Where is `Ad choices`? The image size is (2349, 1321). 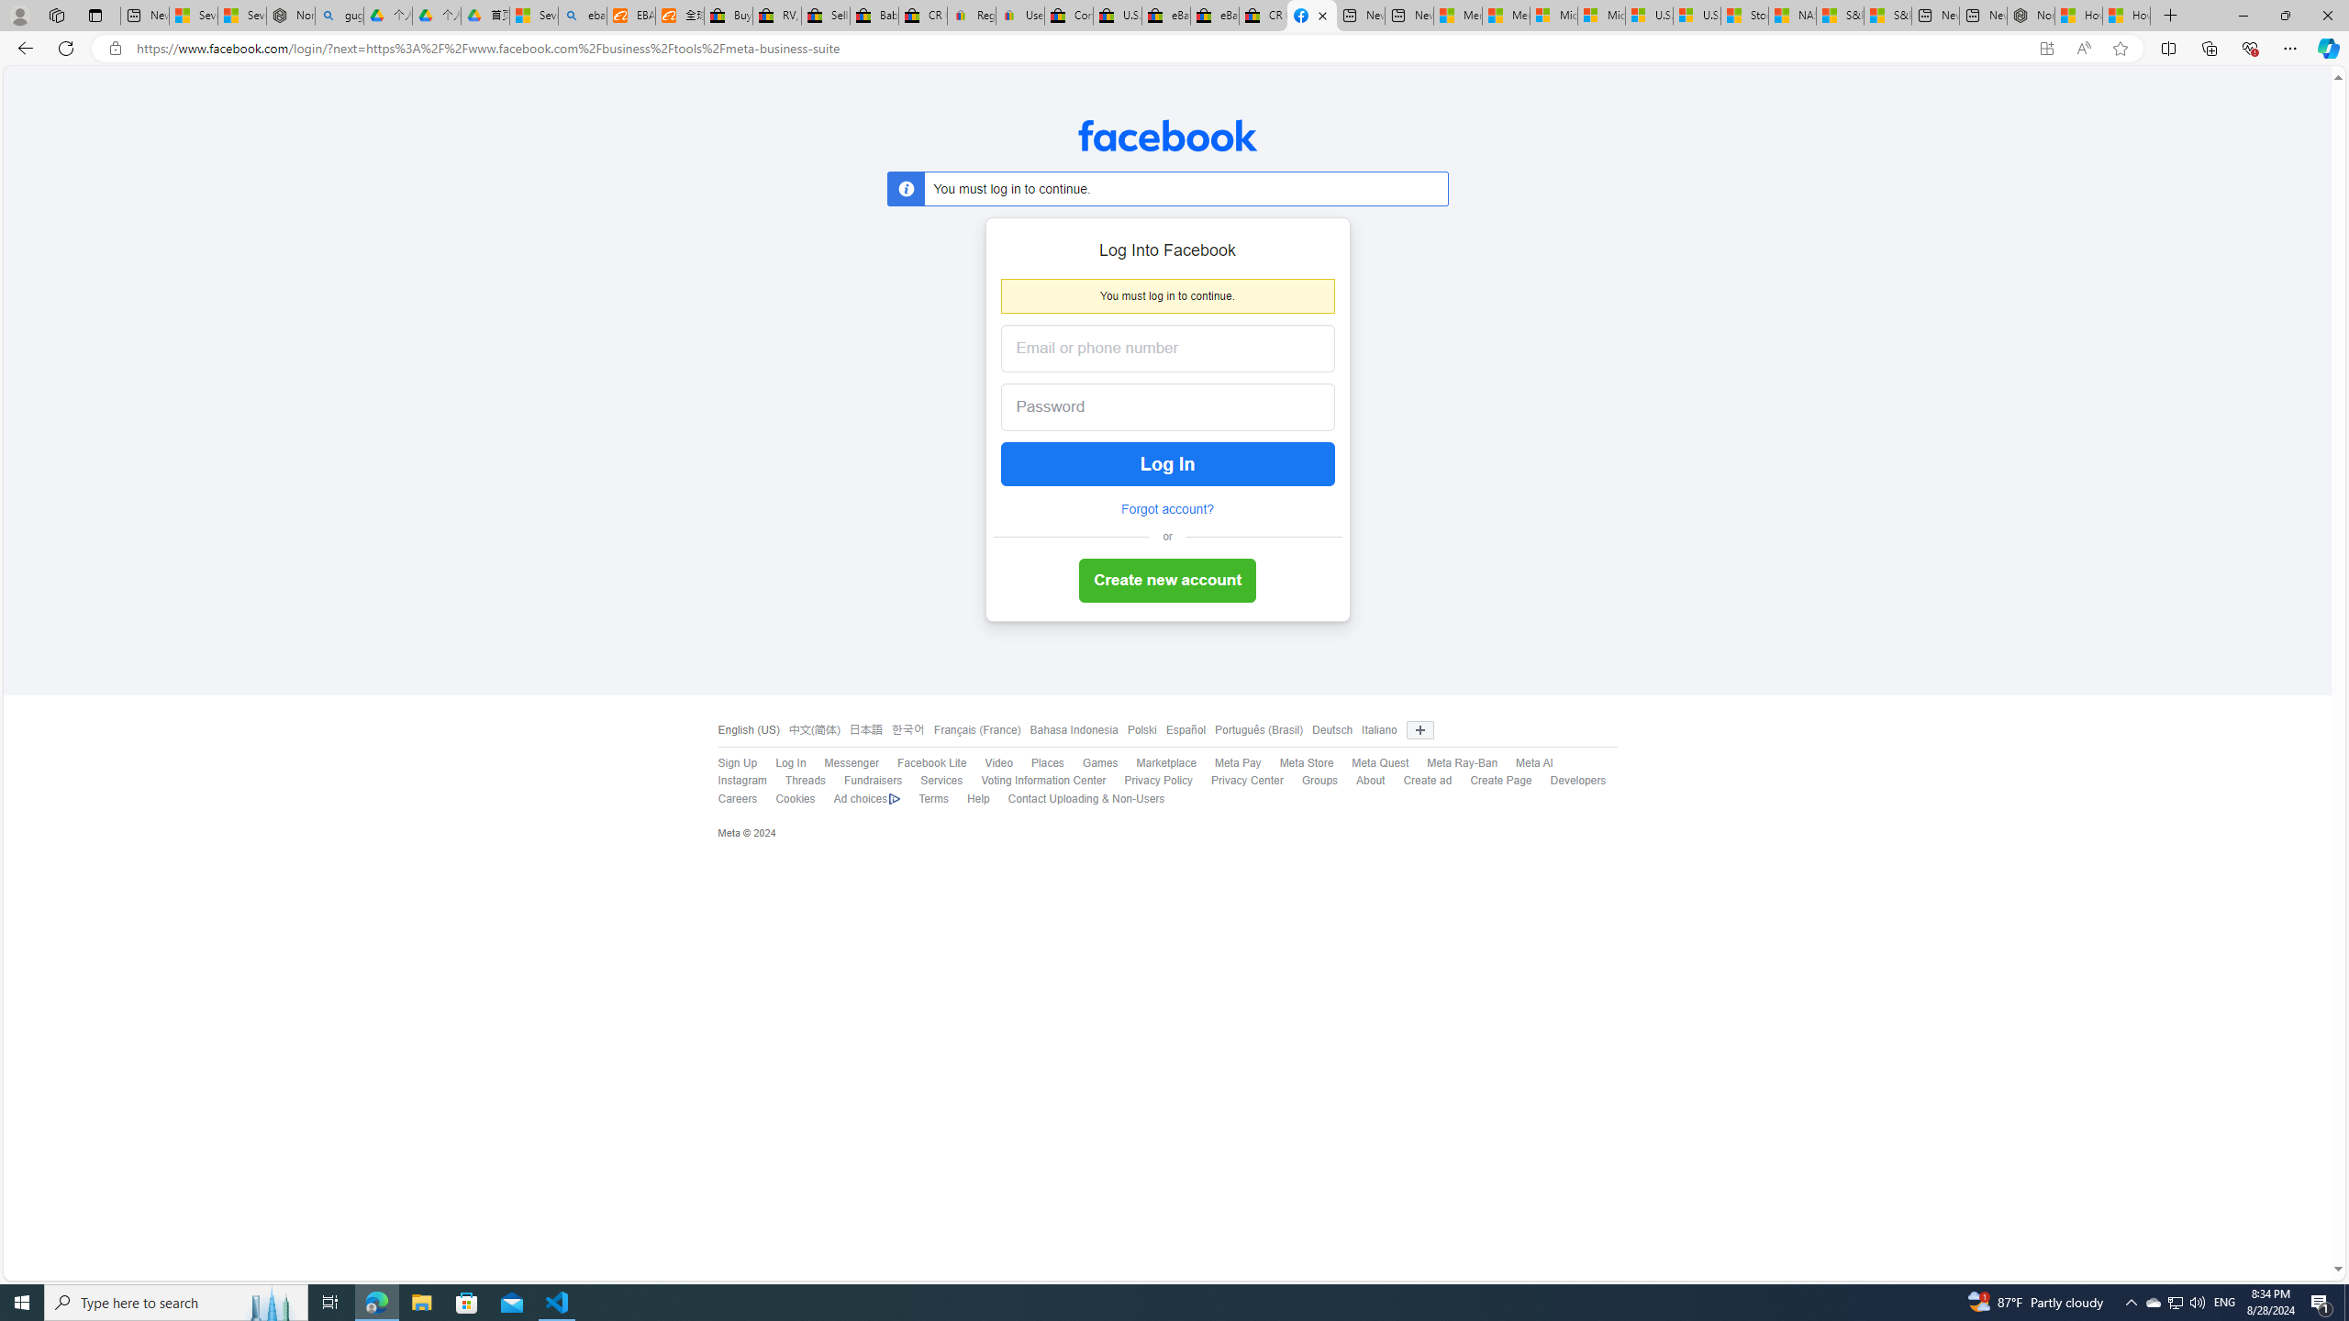 Ad choices is located at coordinates (859, 799).